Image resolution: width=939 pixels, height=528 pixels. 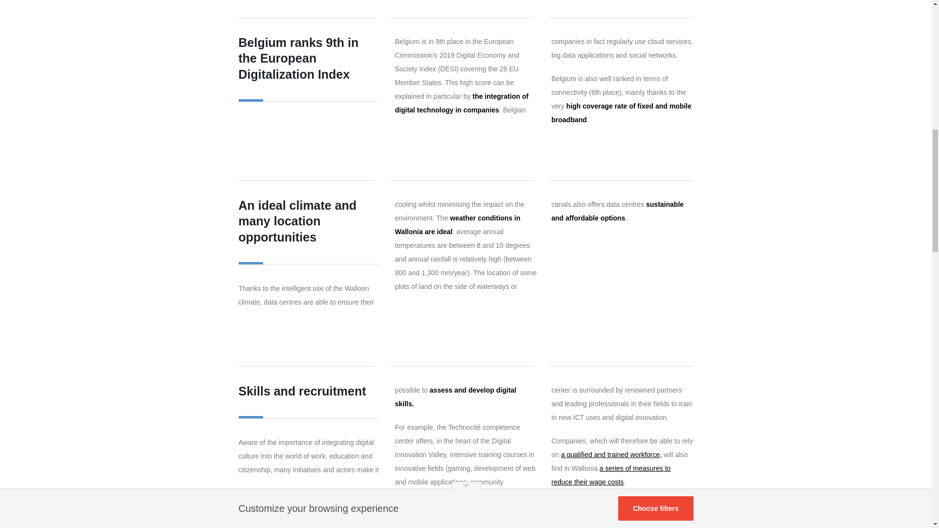 What do you see at coordinates (611, 475) in the screenshot?
I see `Social measures for companies` at bounding box center [611, 475].